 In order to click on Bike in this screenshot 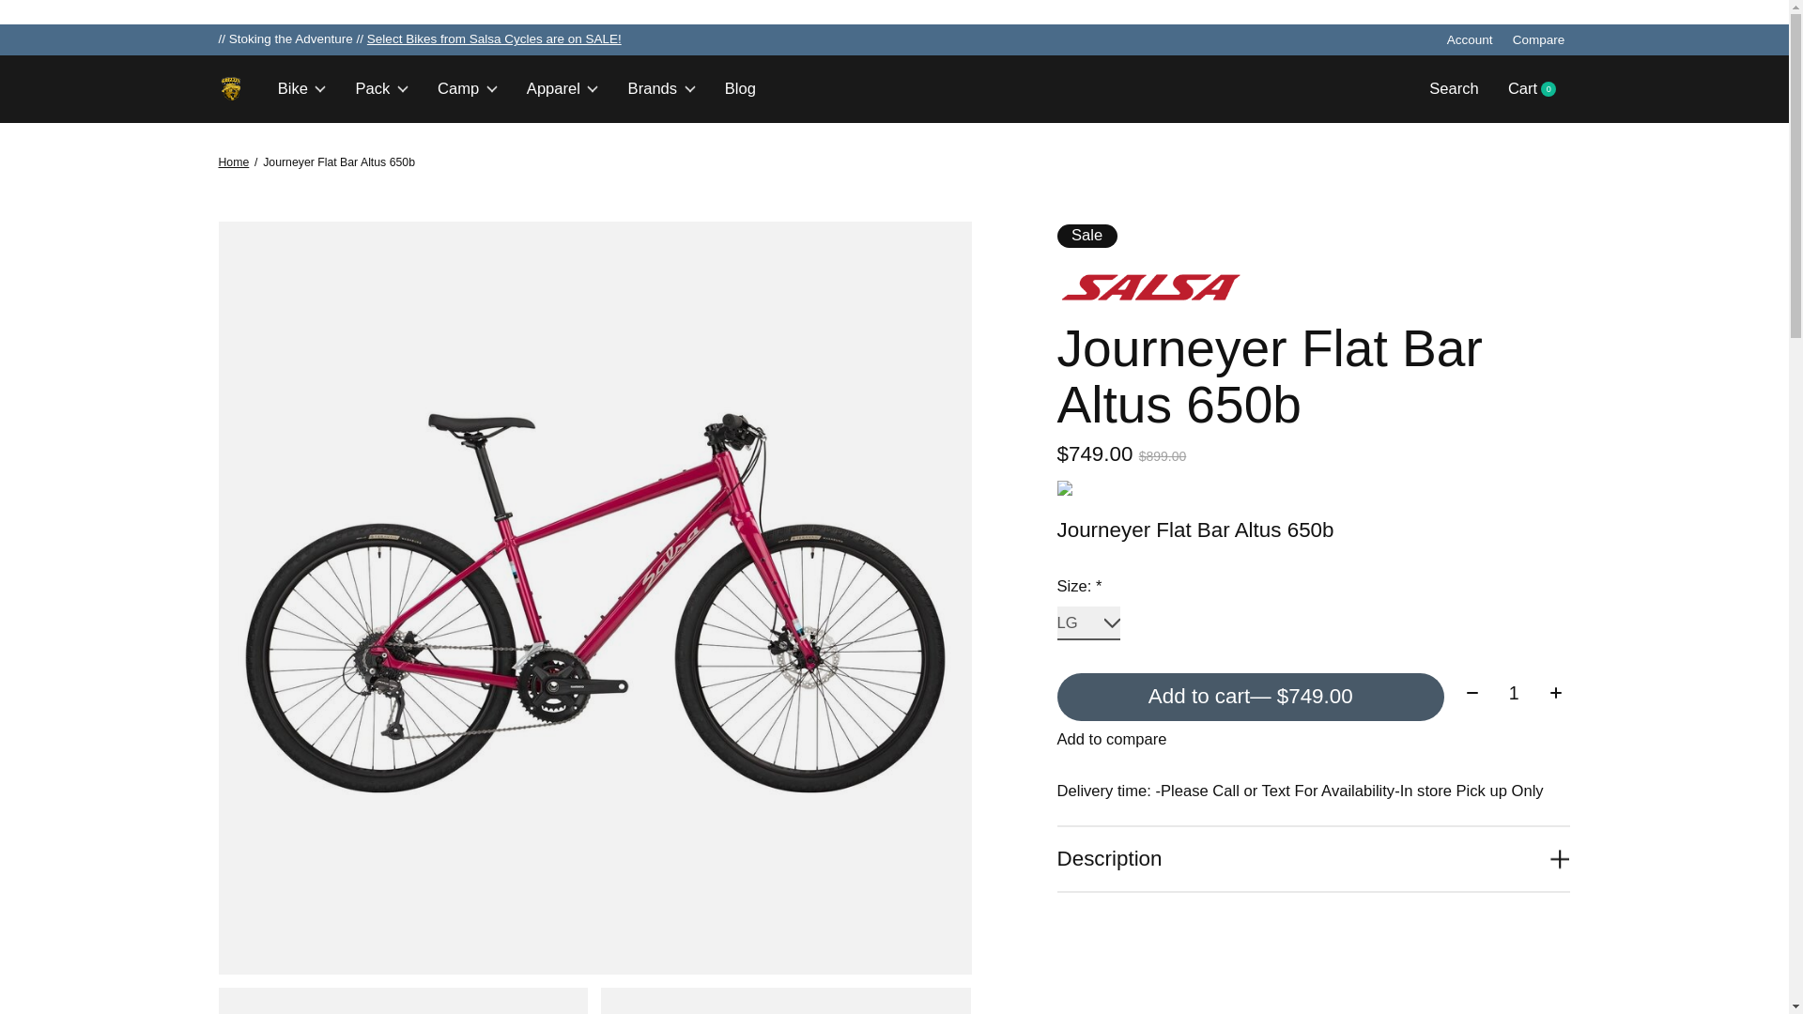, I will do `click(1538, 39)`.